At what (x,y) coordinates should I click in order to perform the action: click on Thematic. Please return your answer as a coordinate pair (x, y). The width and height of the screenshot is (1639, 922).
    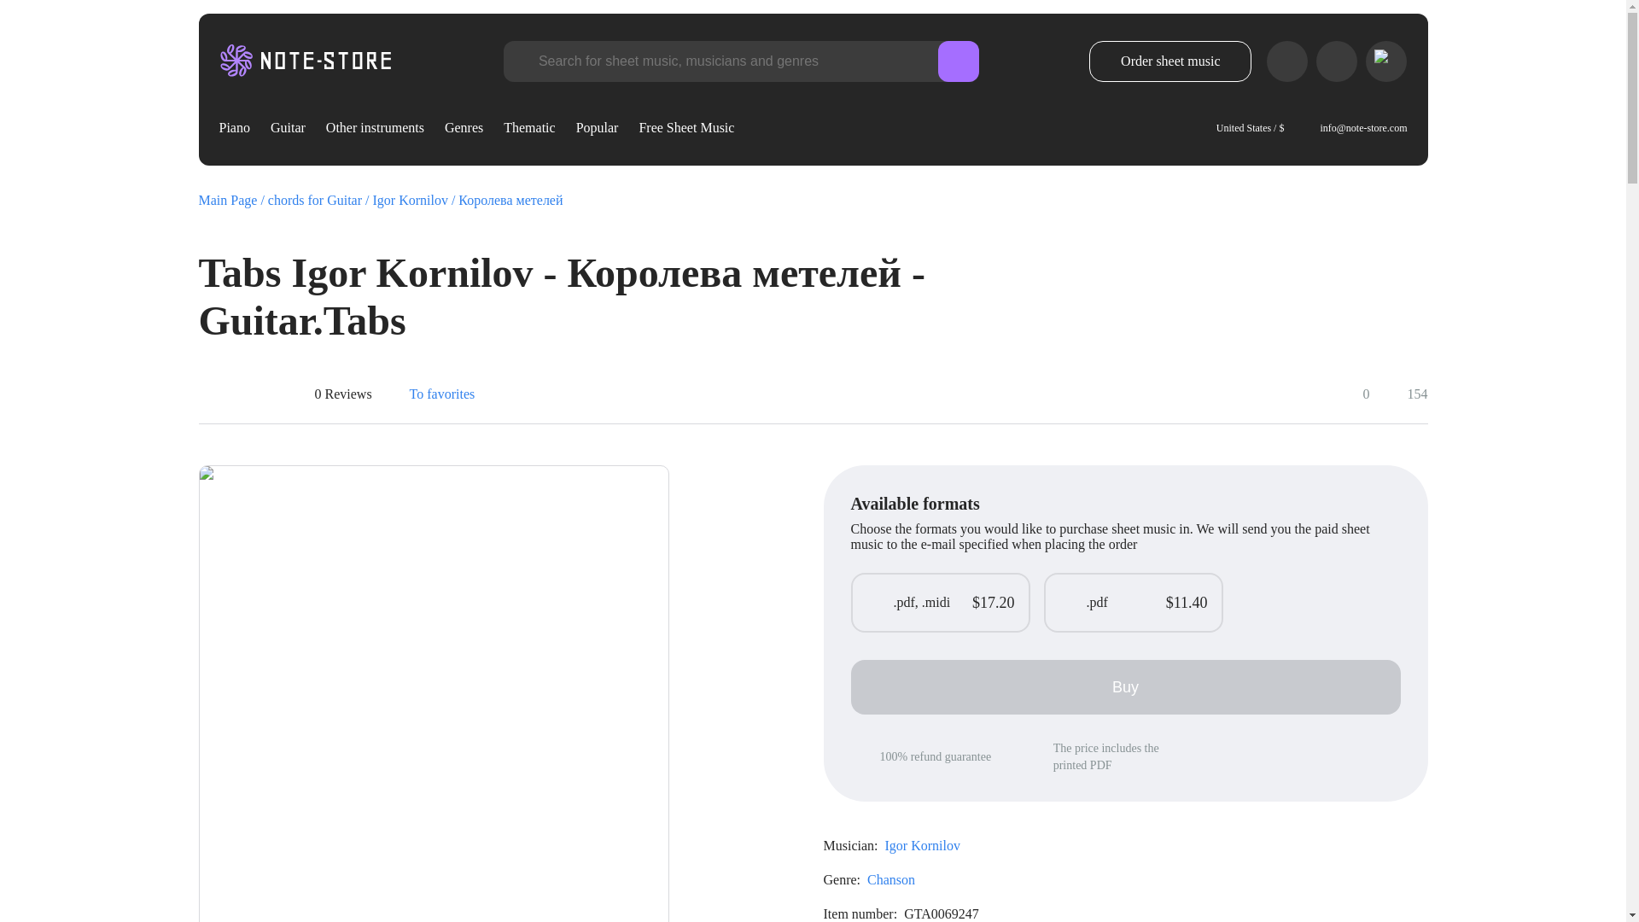
    Looking at the image, I should click on (529, 128).